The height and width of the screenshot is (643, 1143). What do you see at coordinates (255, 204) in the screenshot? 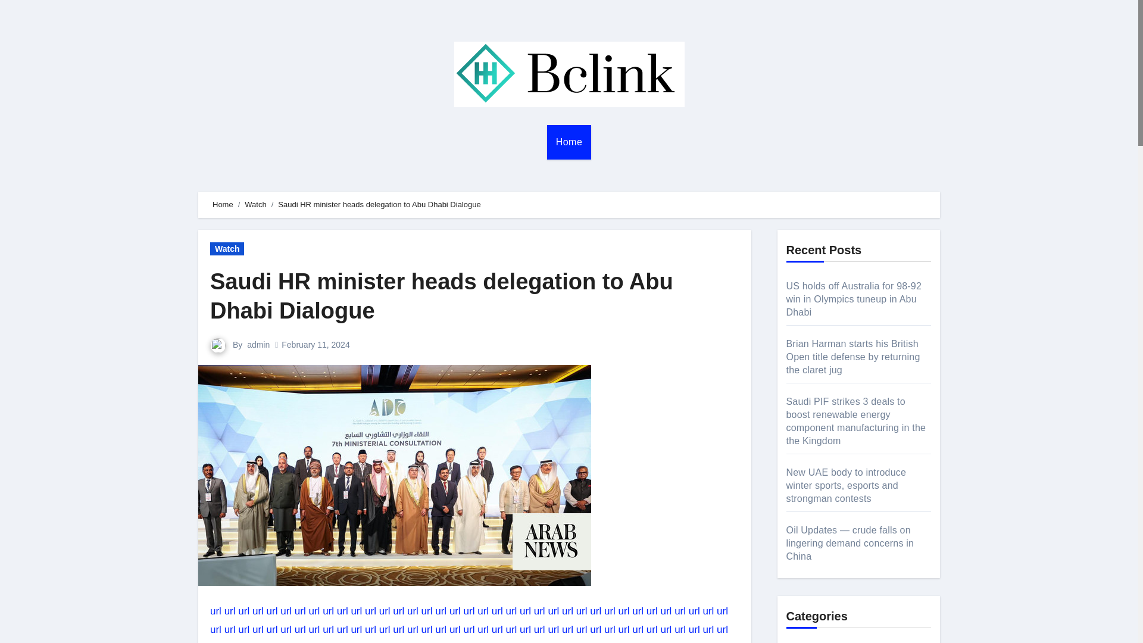
I see `Watch` at bounding box center [255, 204].